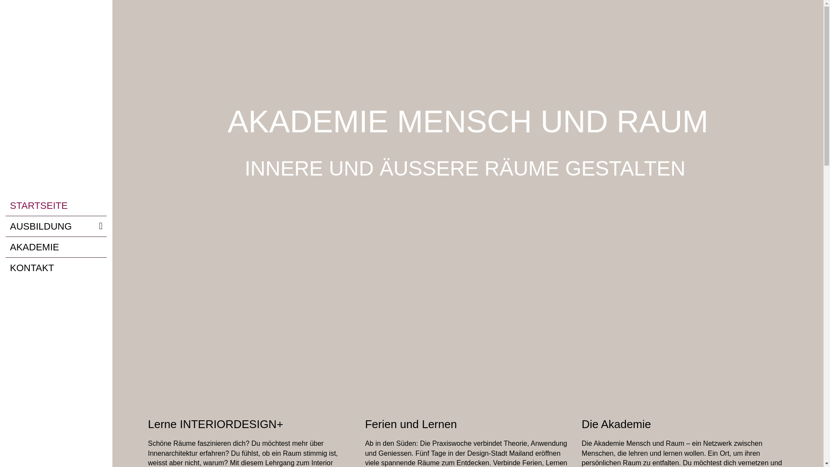 The width and height of the screenshot is (830, 467). Describe the element at coordinates (56, 227) in the screenshot. I see `AUSBILDUNG` at that location.